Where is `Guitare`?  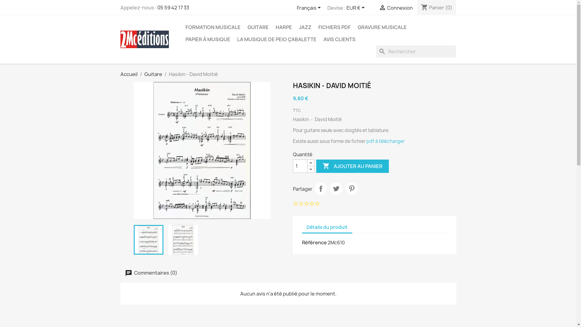 Guitare is located at coordinates (153, 74).